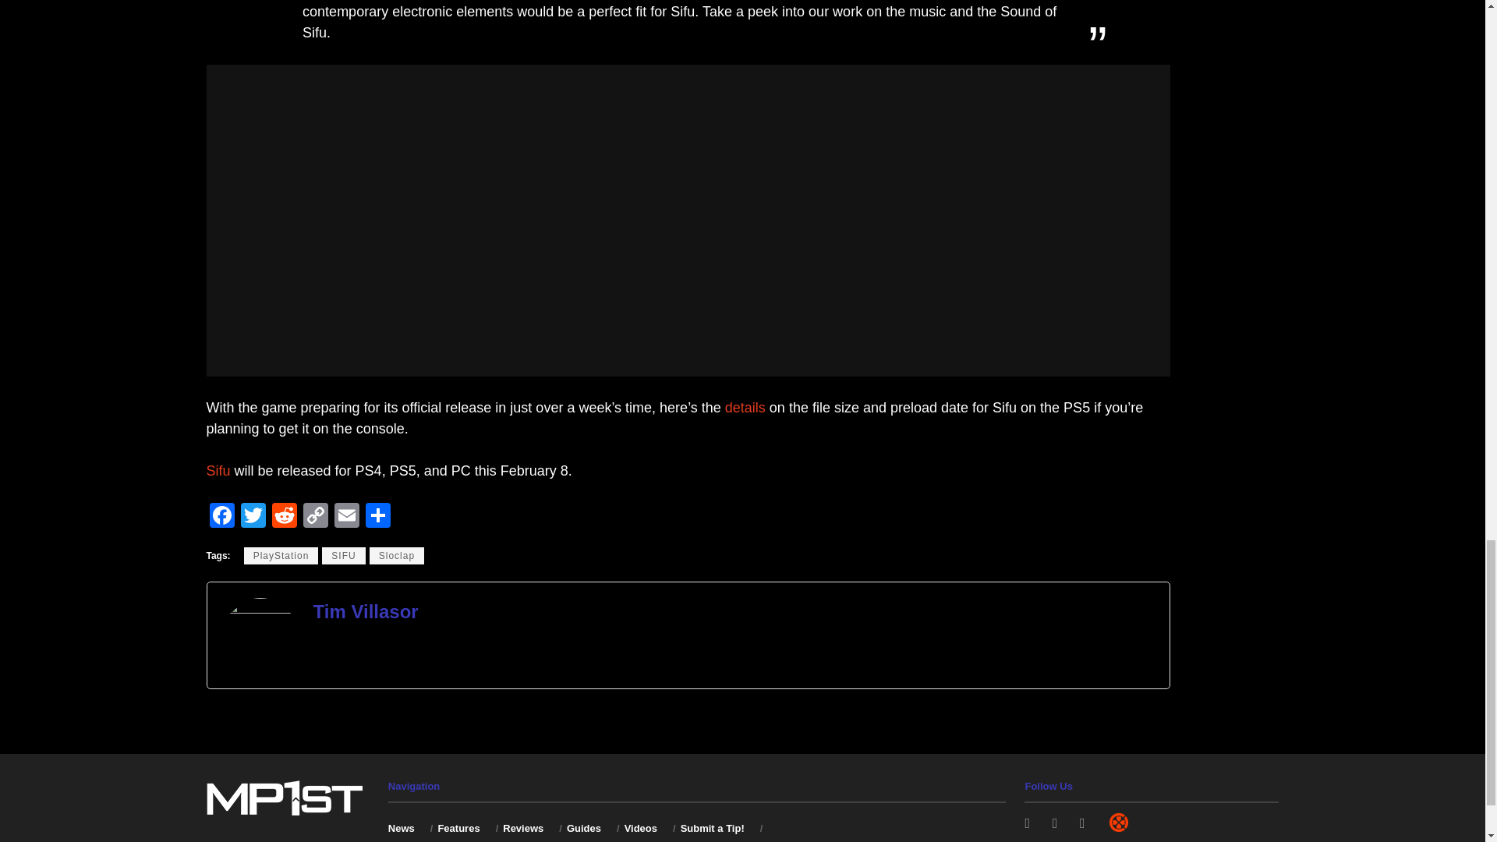 Image resolution: width=1497 pixels, height=842 pixels. I want to click on Copy Link, so click(315, 516).